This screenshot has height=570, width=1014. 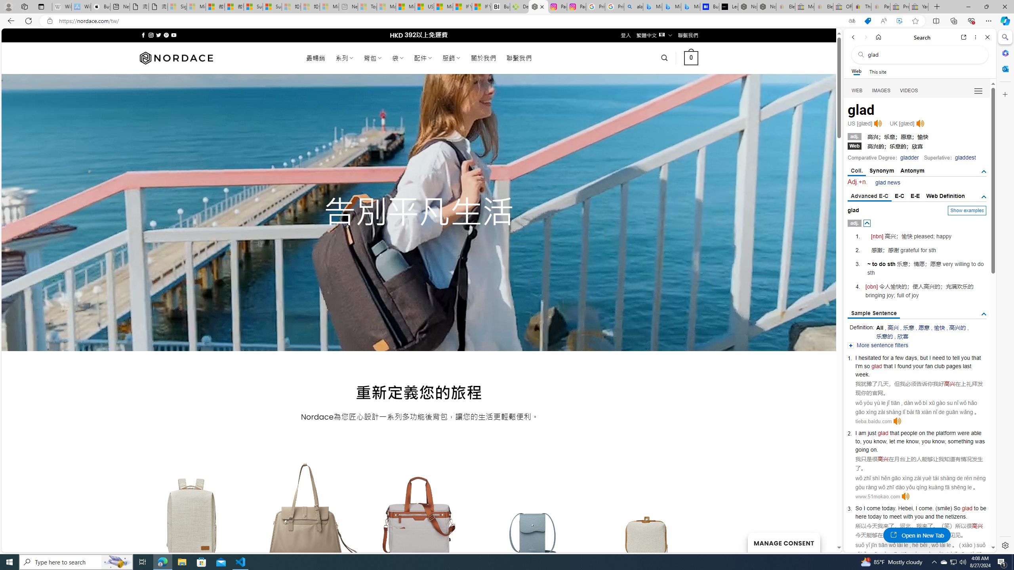 I want to click on Threats and offensive language policy | eBay, so click(x=861, y=7).